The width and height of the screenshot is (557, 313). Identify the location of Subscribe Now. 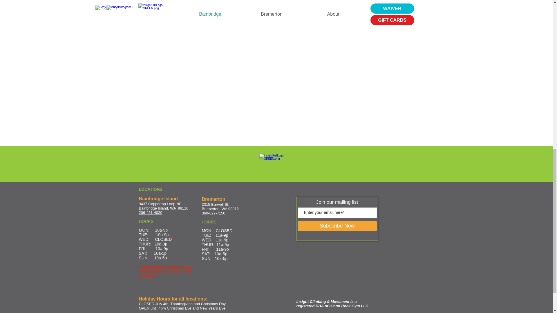
(337, 226).